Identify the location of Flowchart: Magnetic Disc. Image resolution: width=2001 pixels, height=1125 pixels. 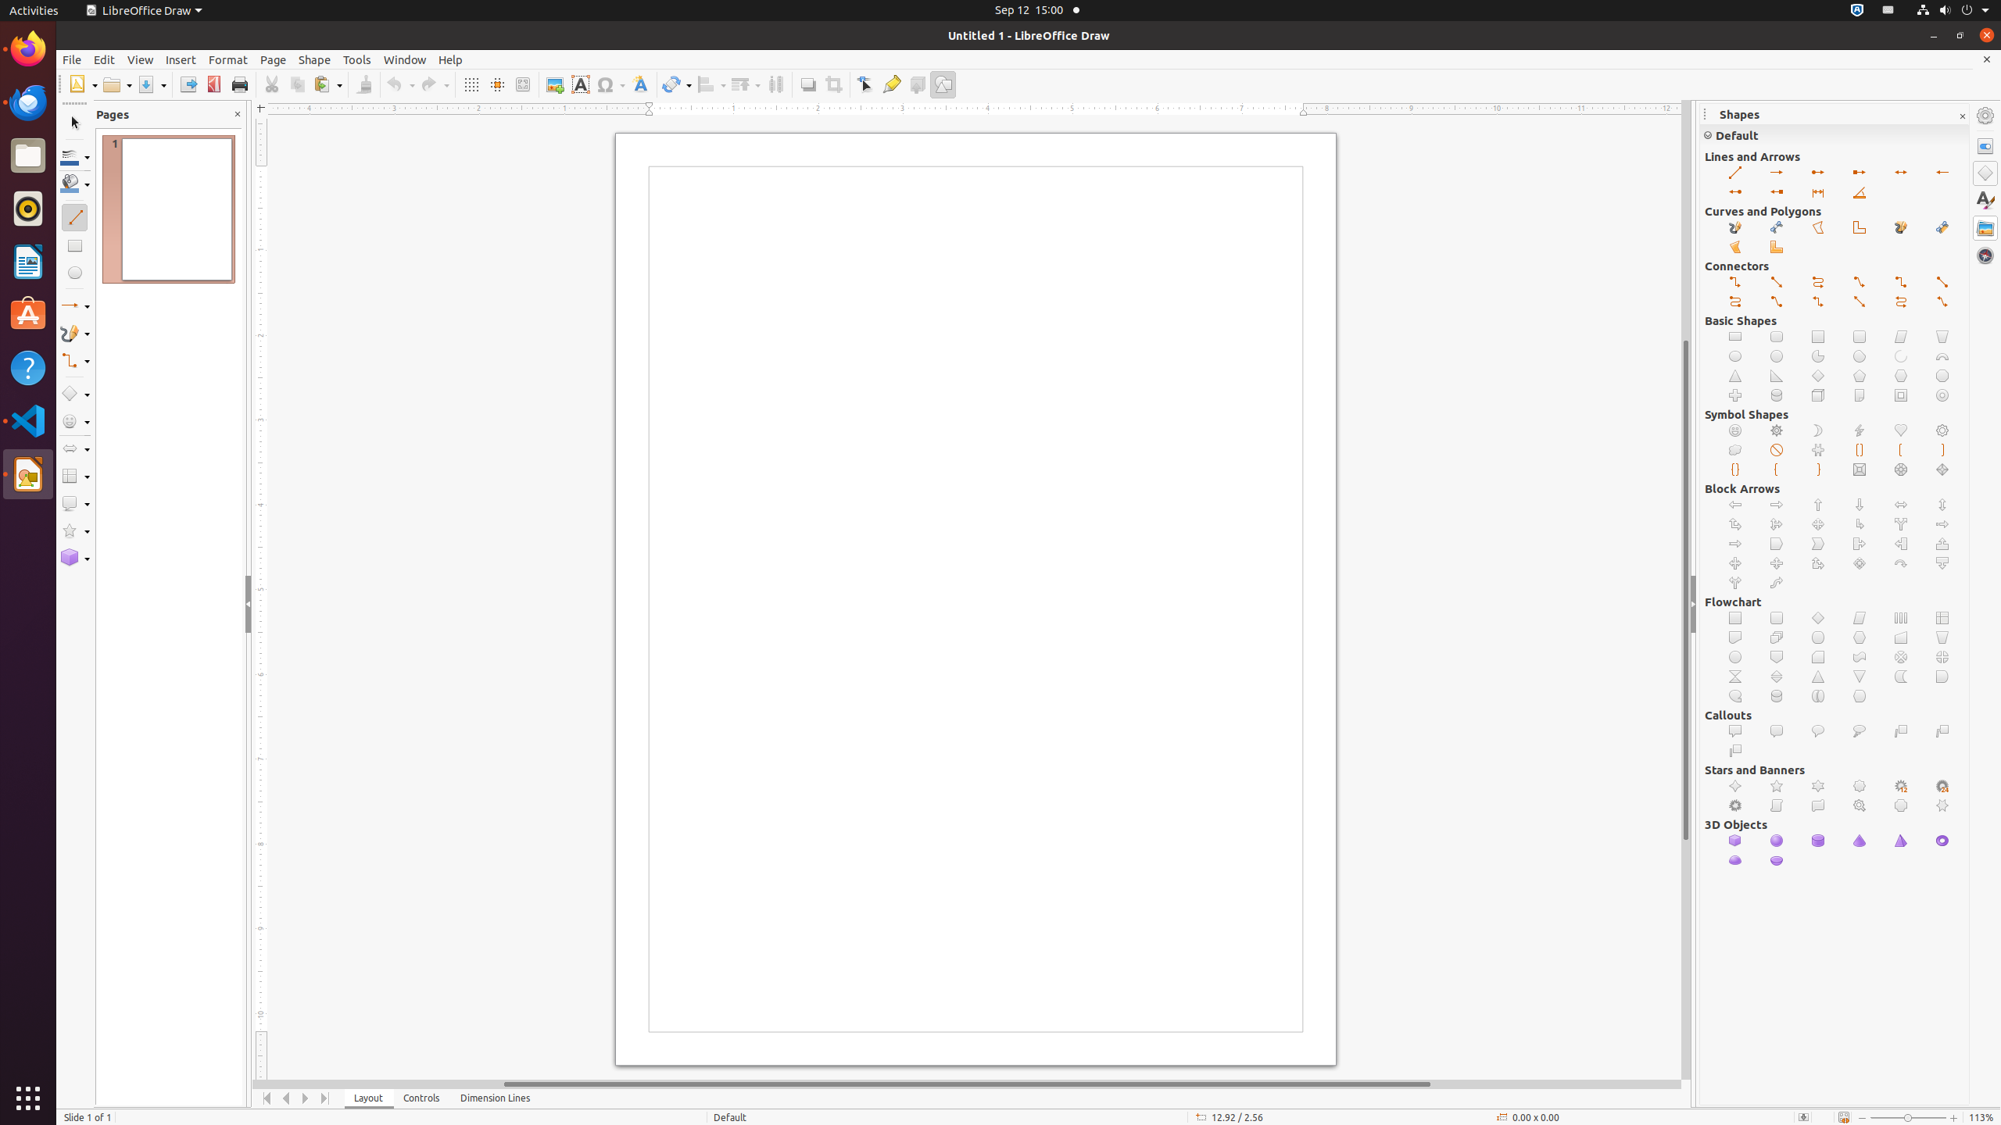
(1777, 697).